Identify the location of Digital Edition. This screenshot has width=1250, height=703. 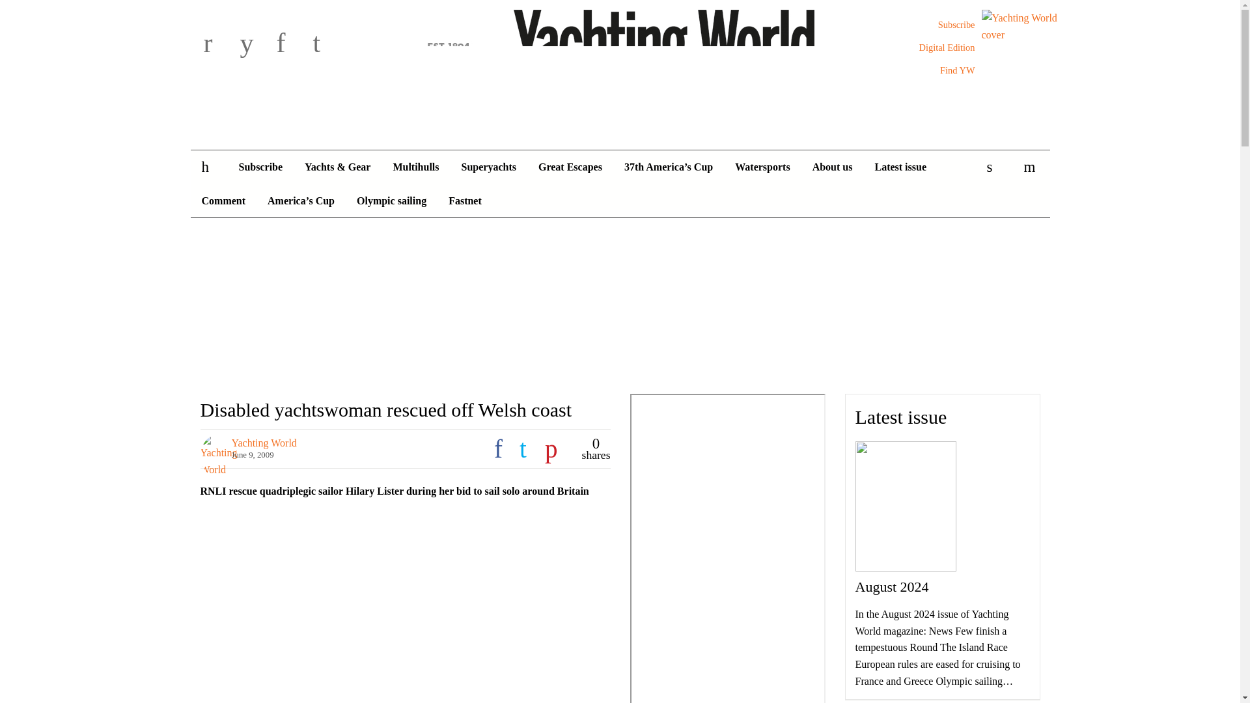
(947, 47).